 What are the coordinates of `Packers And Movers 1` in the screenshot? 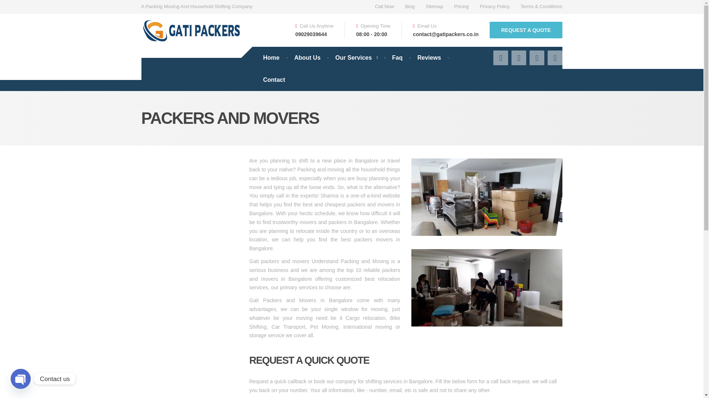 It's located at (487, 197).